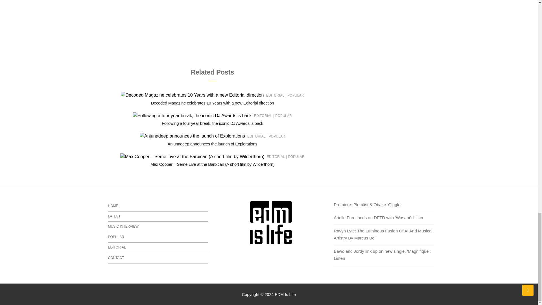 This screenshot has height=305, width=542. What do you see at coordinates (275, 95) in the screenshot?
I see `EDITORIAL` at bounding box center [275, 95].